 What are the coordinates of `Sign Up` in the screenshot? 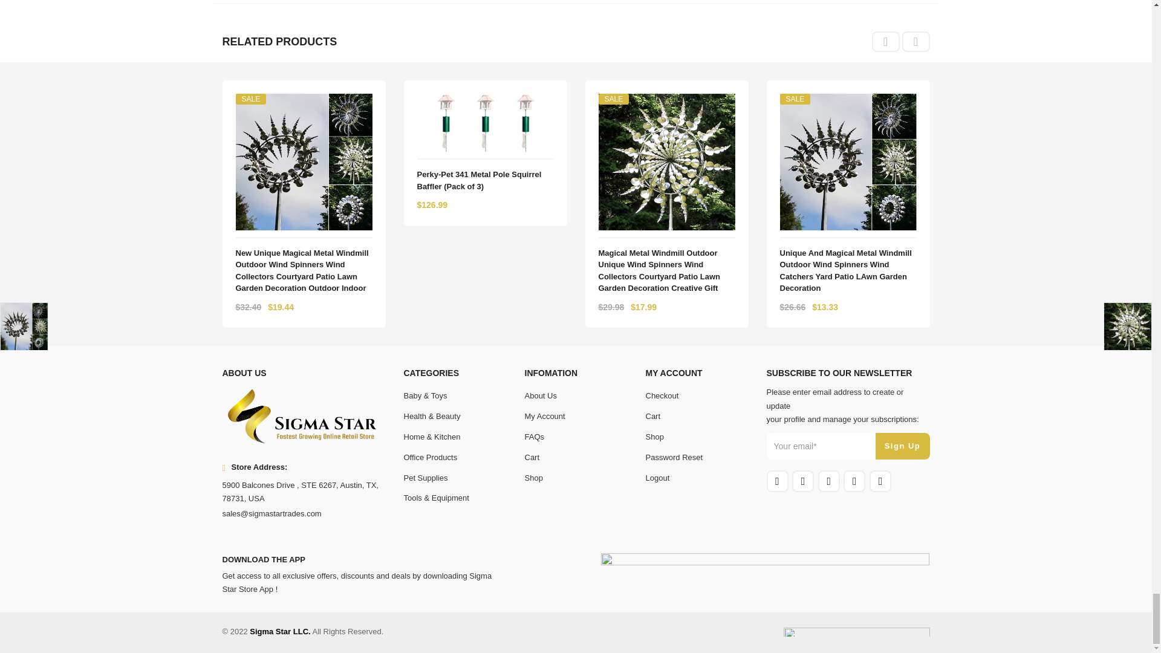 It's located at (902, 446).